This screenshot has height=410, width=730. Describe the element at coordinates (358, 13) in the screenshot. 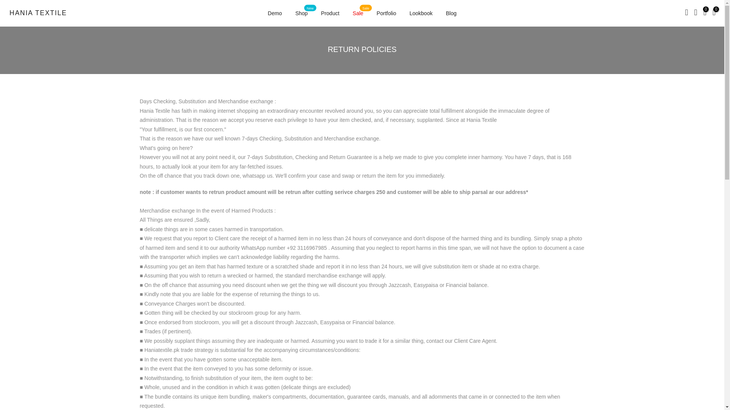

I see `0` at that location.